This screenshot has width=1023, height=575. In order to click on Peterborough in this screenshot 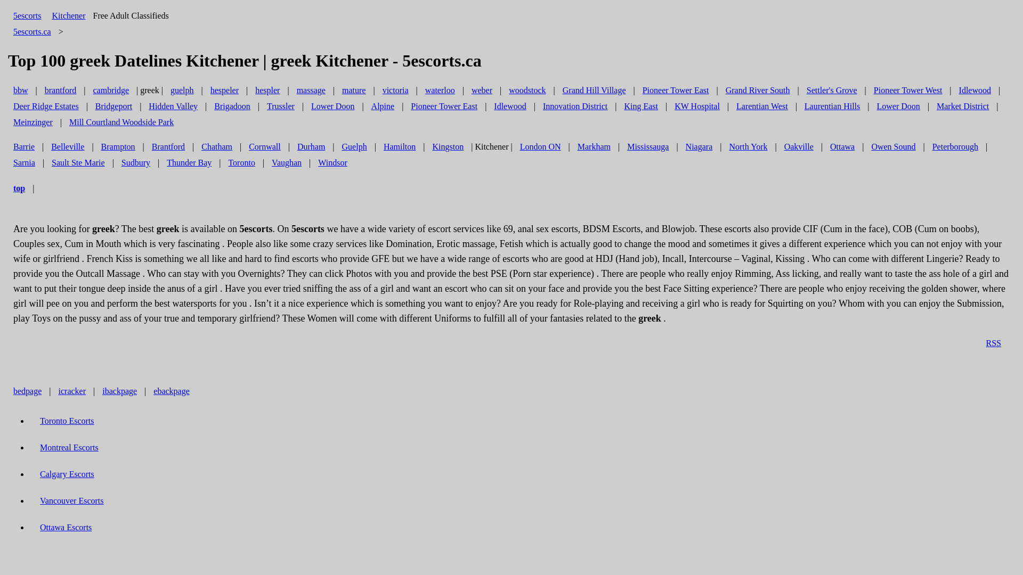, I will do `click(955, 147)`.